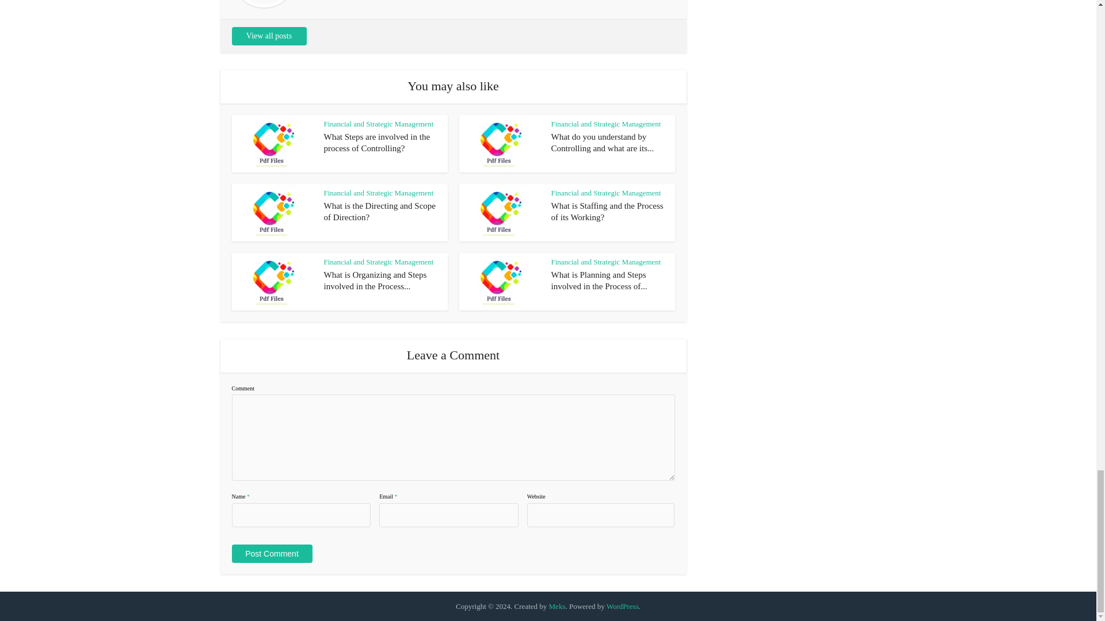 The image size is (1105, 621). What do you see at coordinates (378, 193) in the screenshot?
I see `Financial and Strategic Management` at bounding box center [378, 193].